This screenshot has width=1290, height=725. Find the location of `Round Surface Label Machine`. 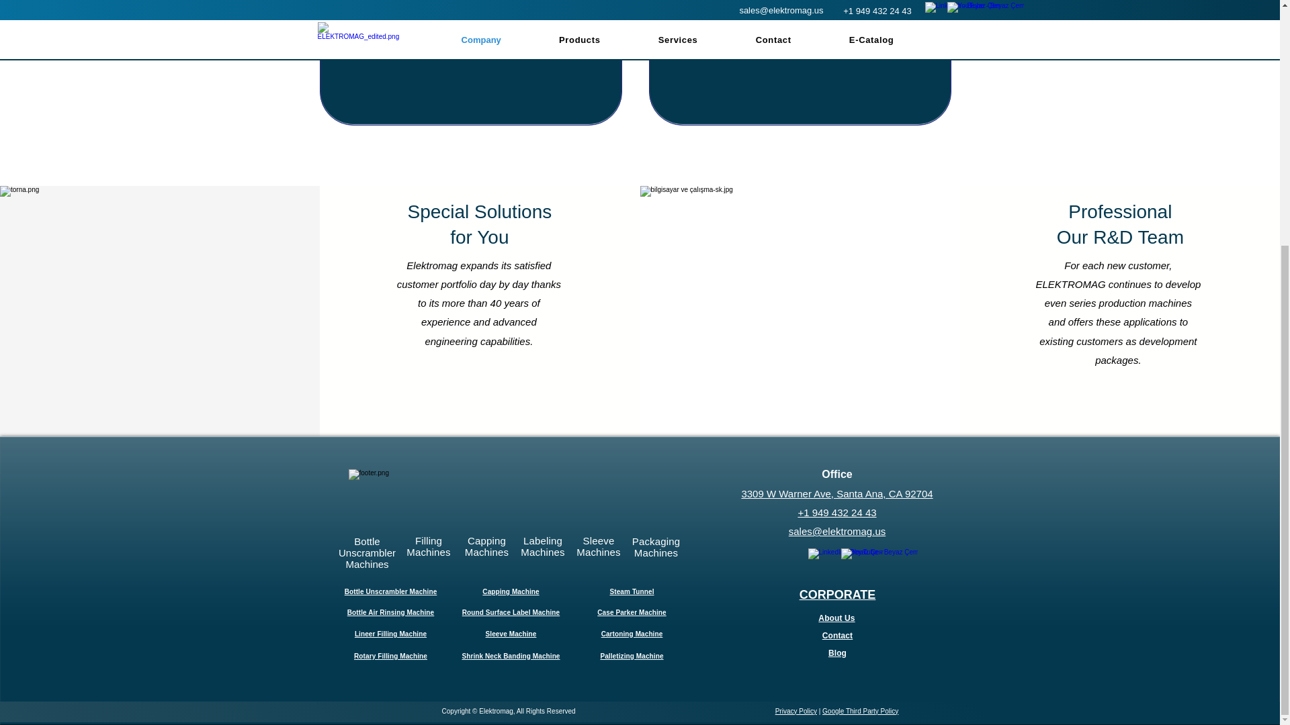

Round Surface Label Machine is located at coordinates (390, 591).